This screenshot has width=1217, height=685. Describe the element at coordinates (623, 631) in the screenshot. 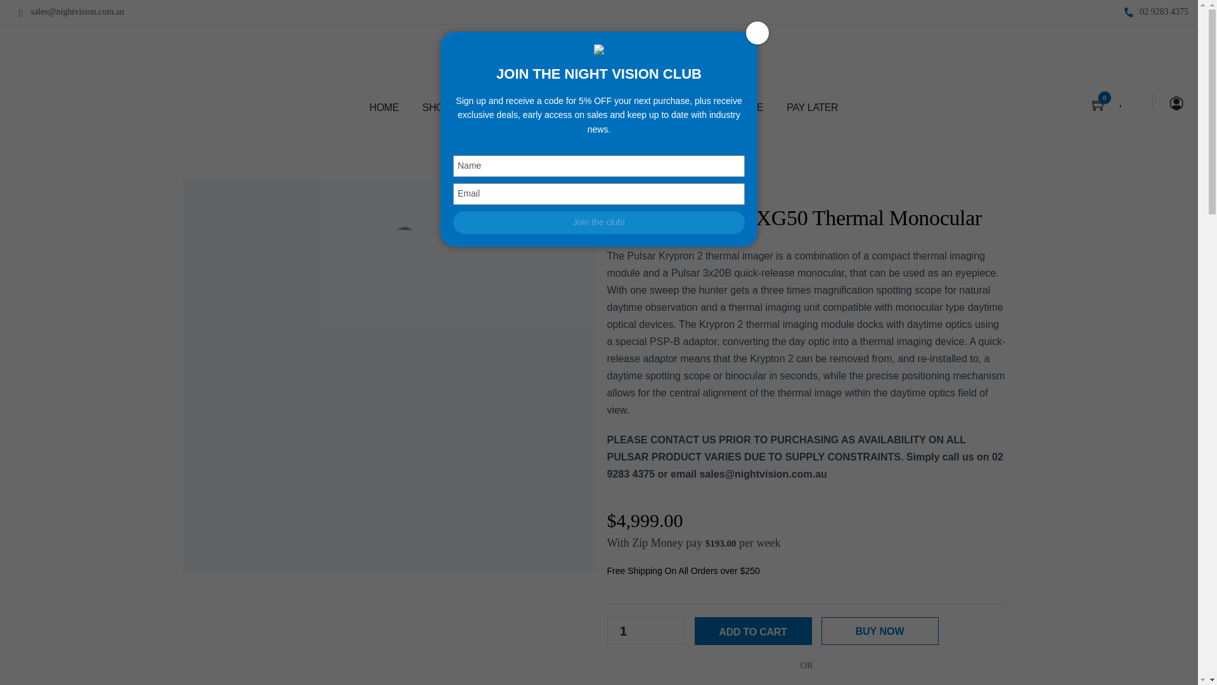

I see `1` at that location.